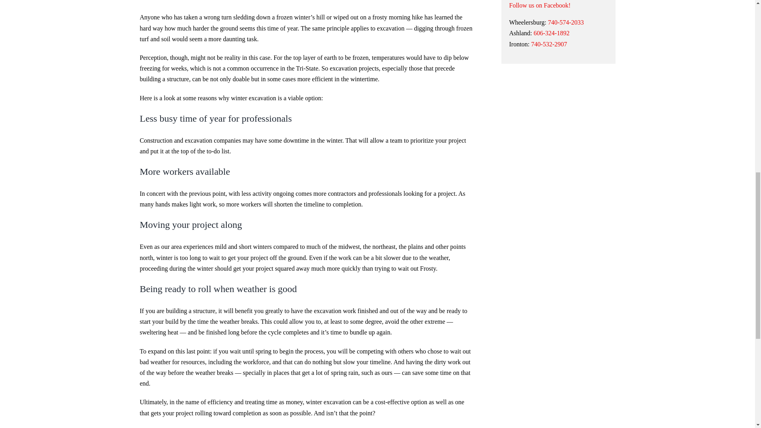 This screenshot has height=428, width=761. I want to click on 606-324-1892, so click(551, 32).